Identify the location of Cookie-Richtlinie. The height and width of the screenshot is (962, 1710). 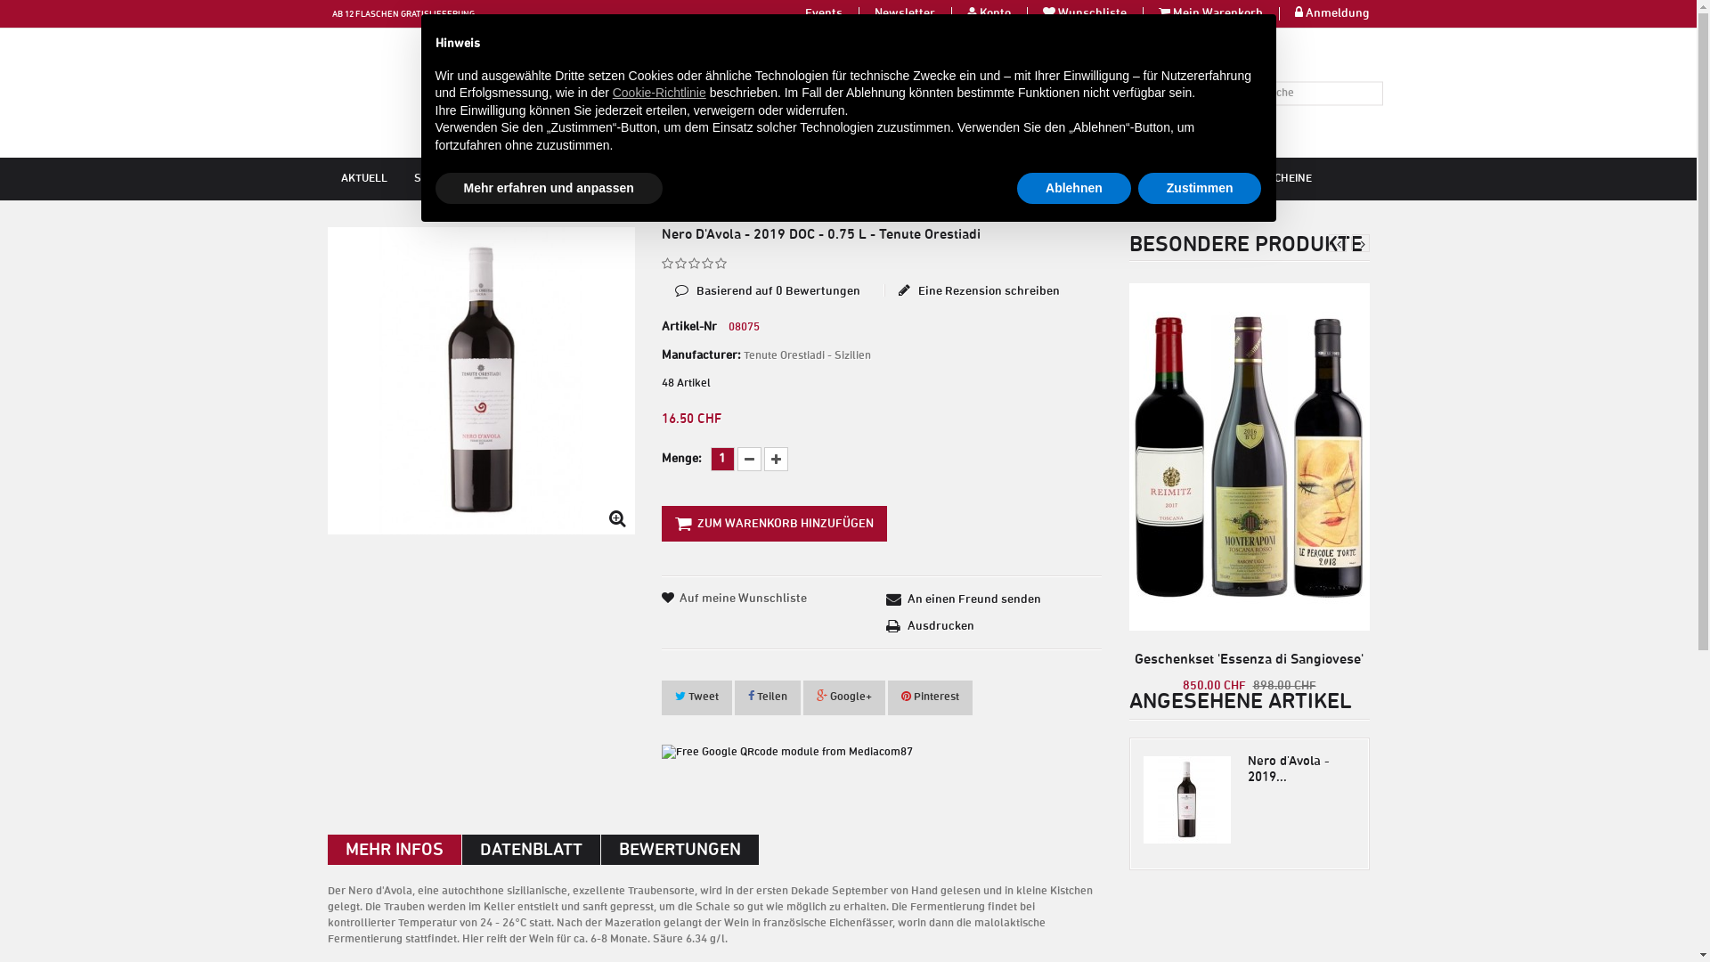
(659, 93).